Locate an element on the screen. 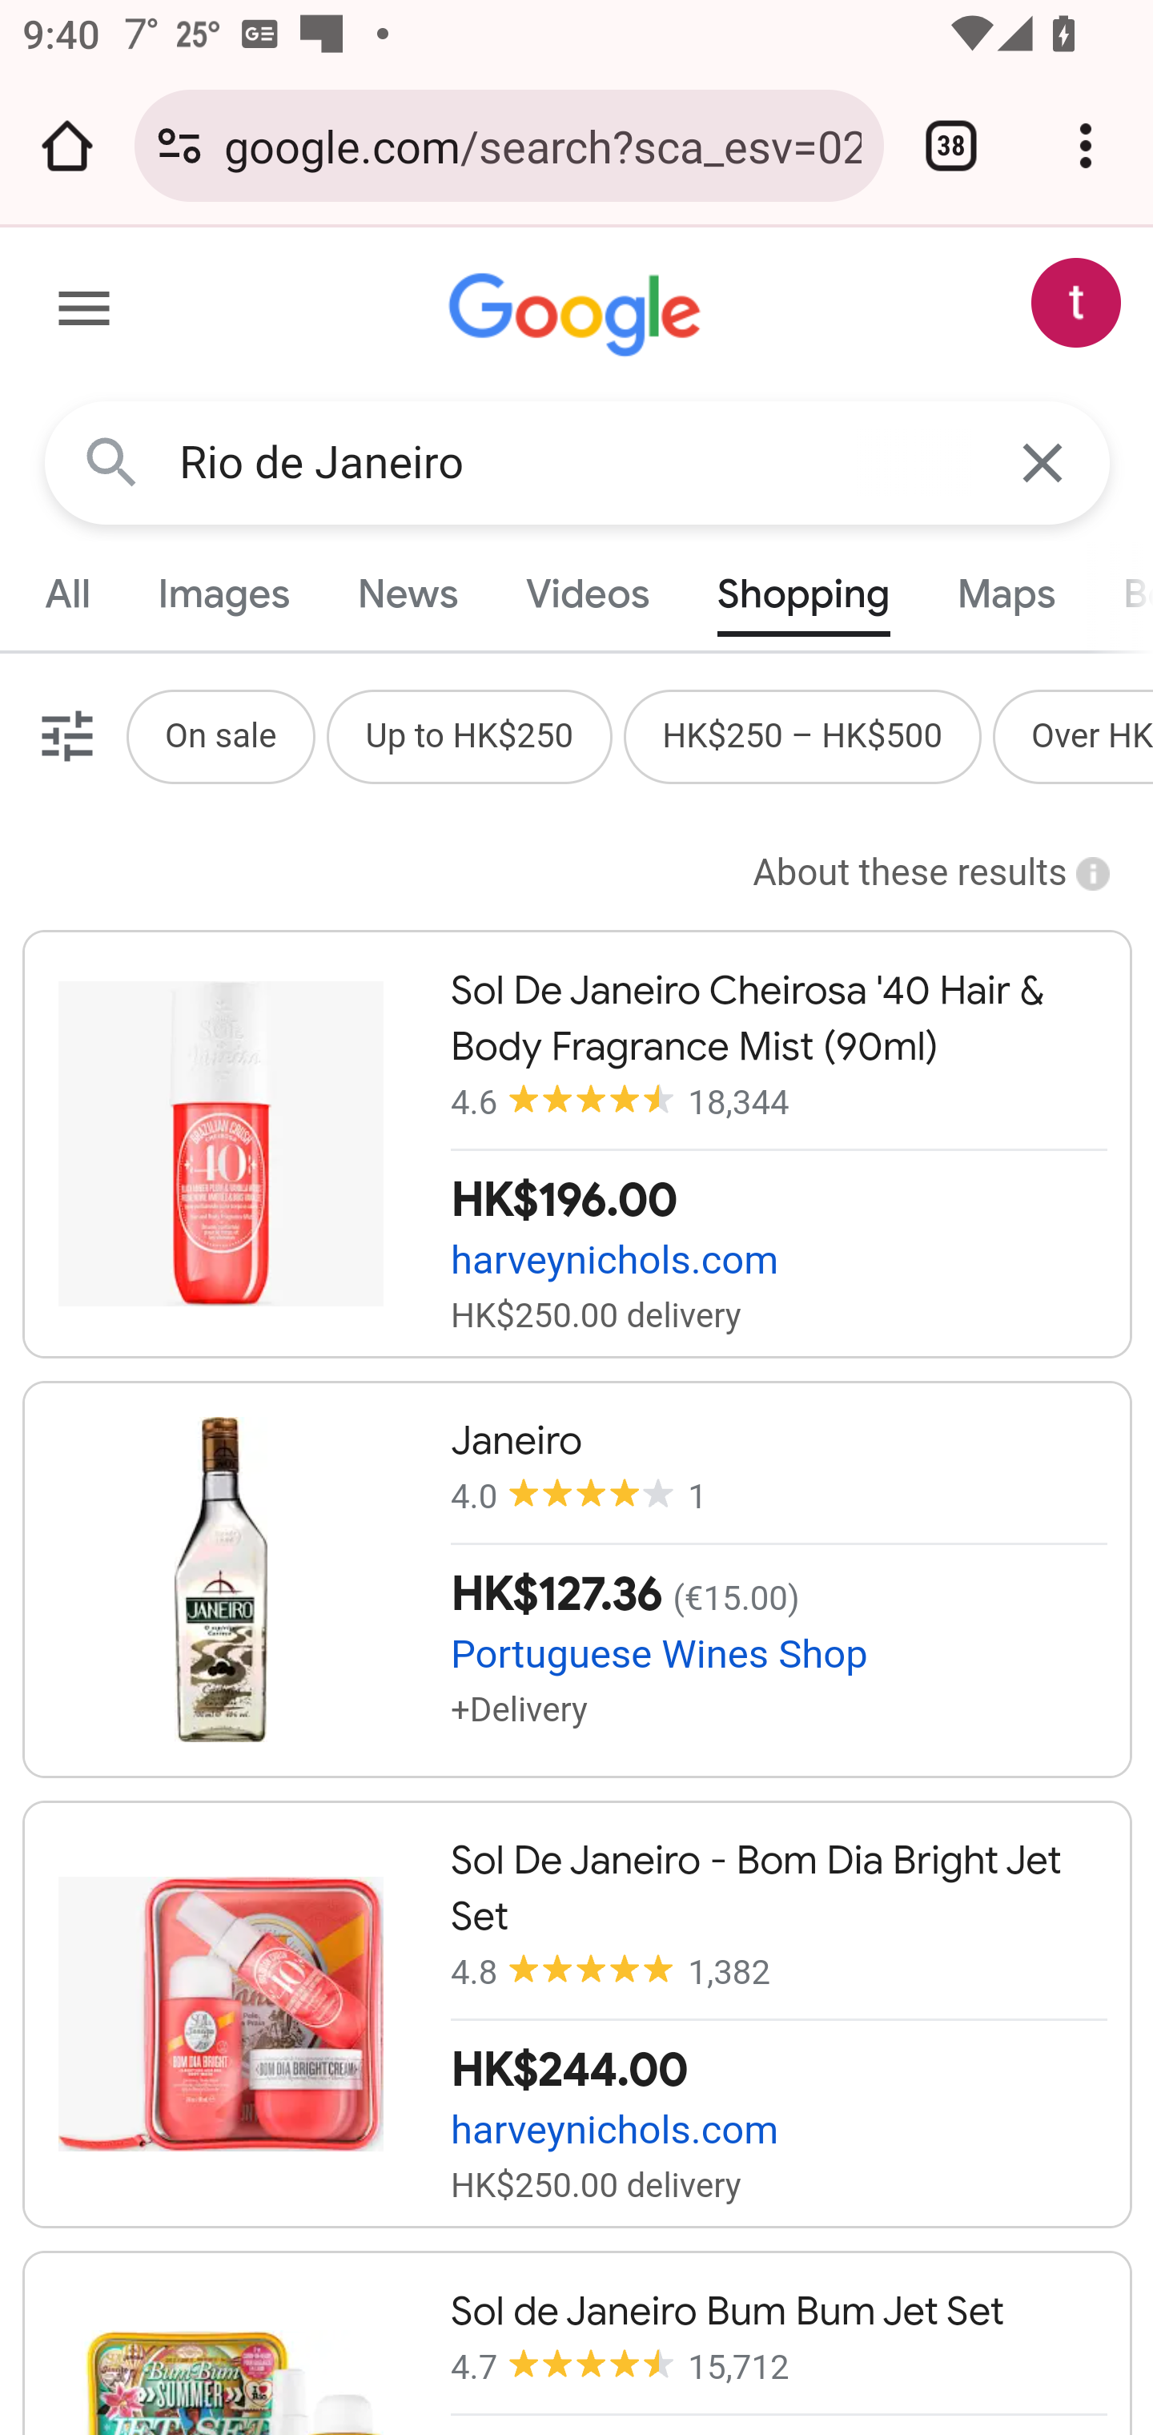 The height and width of the screenshot is (2435, 1153). Google Search is located at coordinates (112, 461).